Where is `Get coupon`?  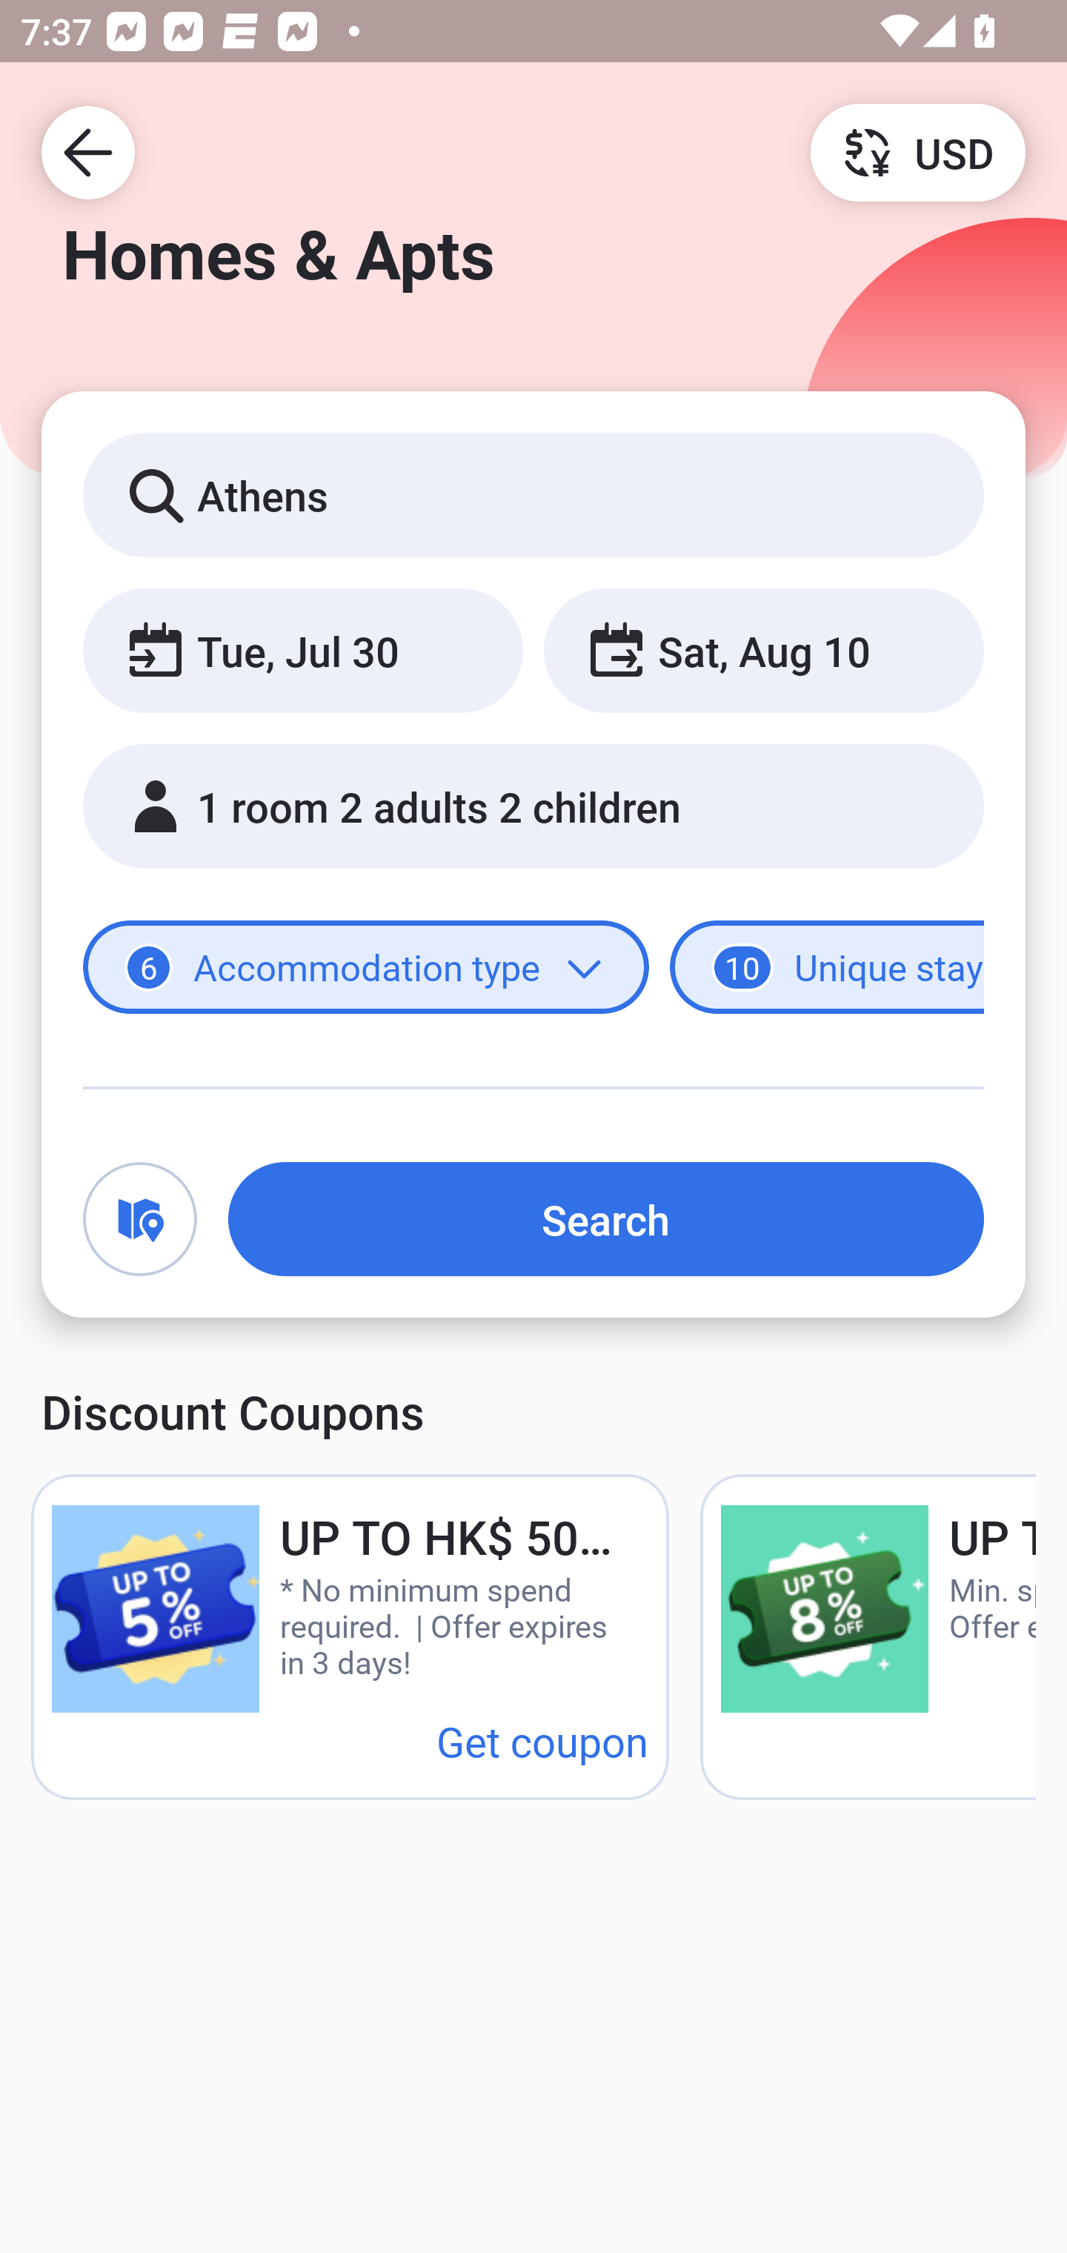 Get coupon is located at coordinates (542, 1740).